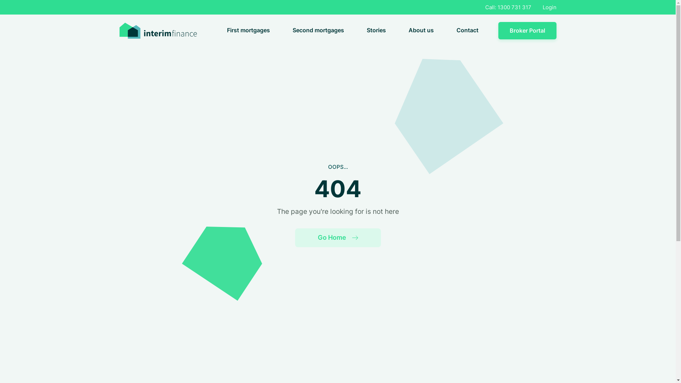  What do you see at coordinates (376, 30) in the screenshot?
I see `Stories` at bounding box center [376, 30].